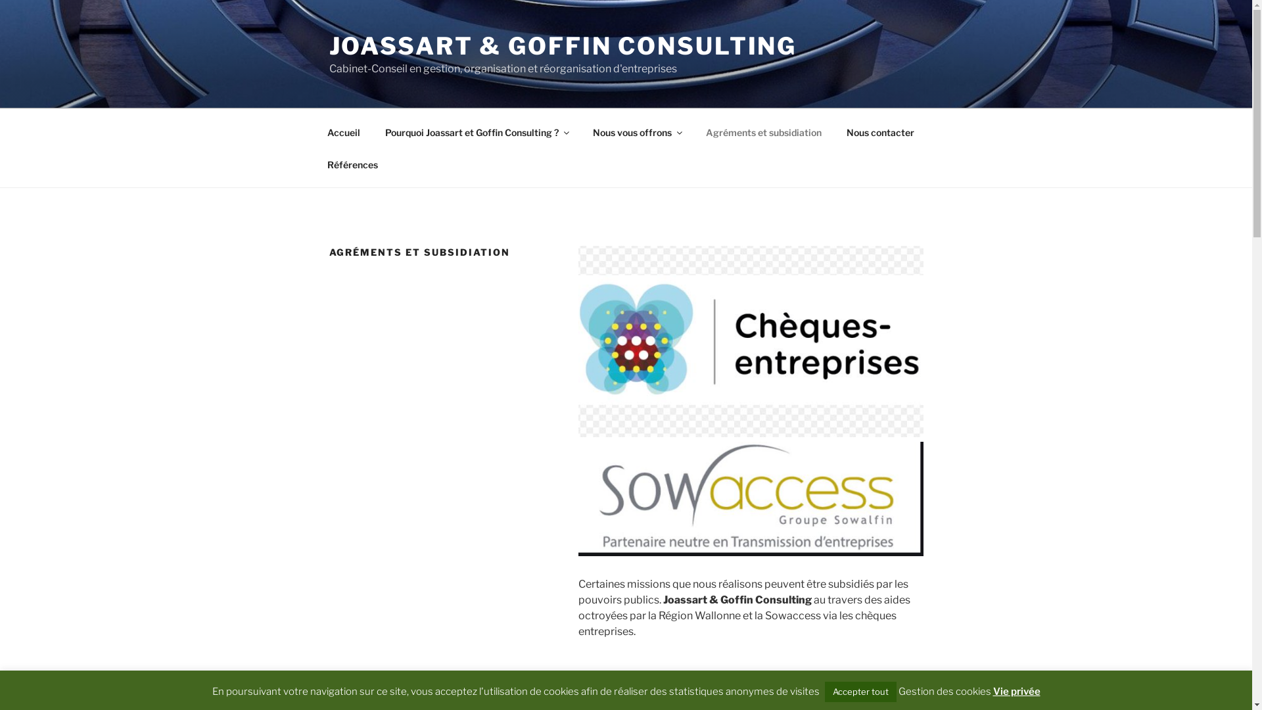 The height and width of the screenshot is (710, 1262). I want to click on Accueil, so click(343, 131).